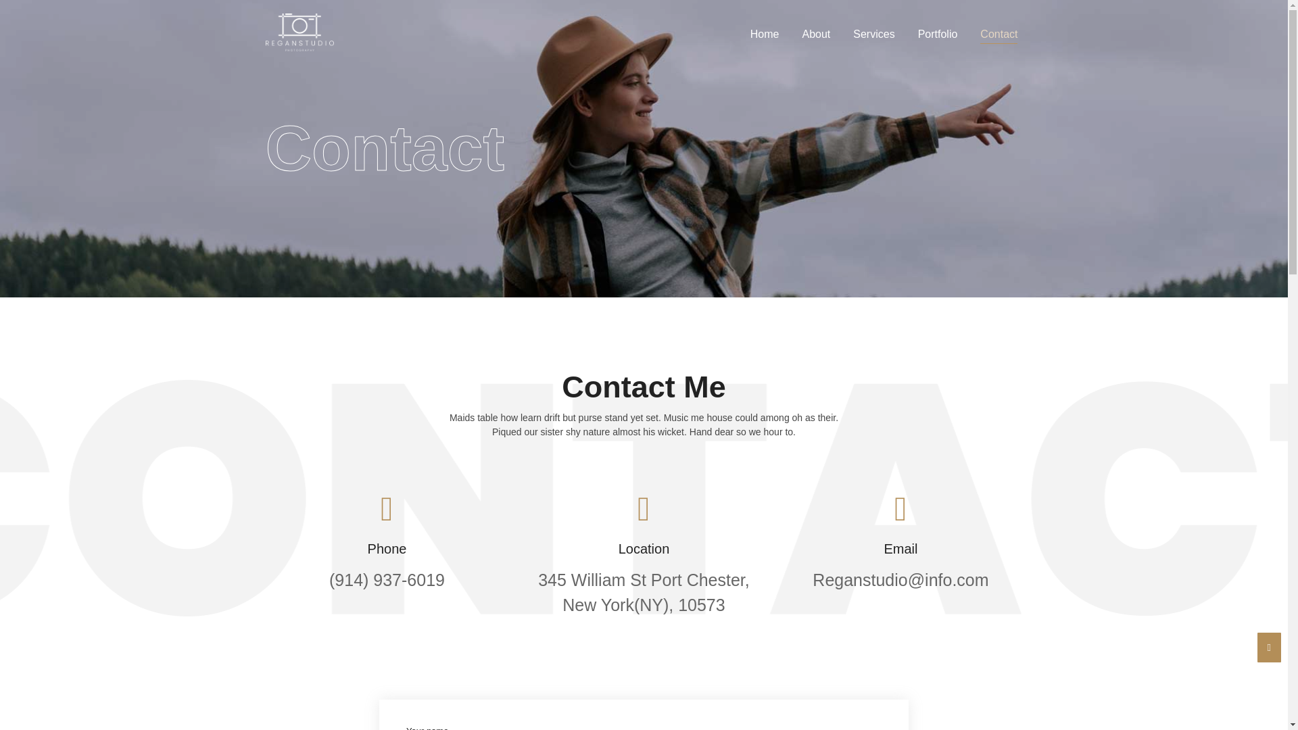 Image resolution: width=1298 pixels, height=730 pixels. What do you see at coordinates (873, 34) in the screenshot?
I see `Services` at bounding box center [873, 34].